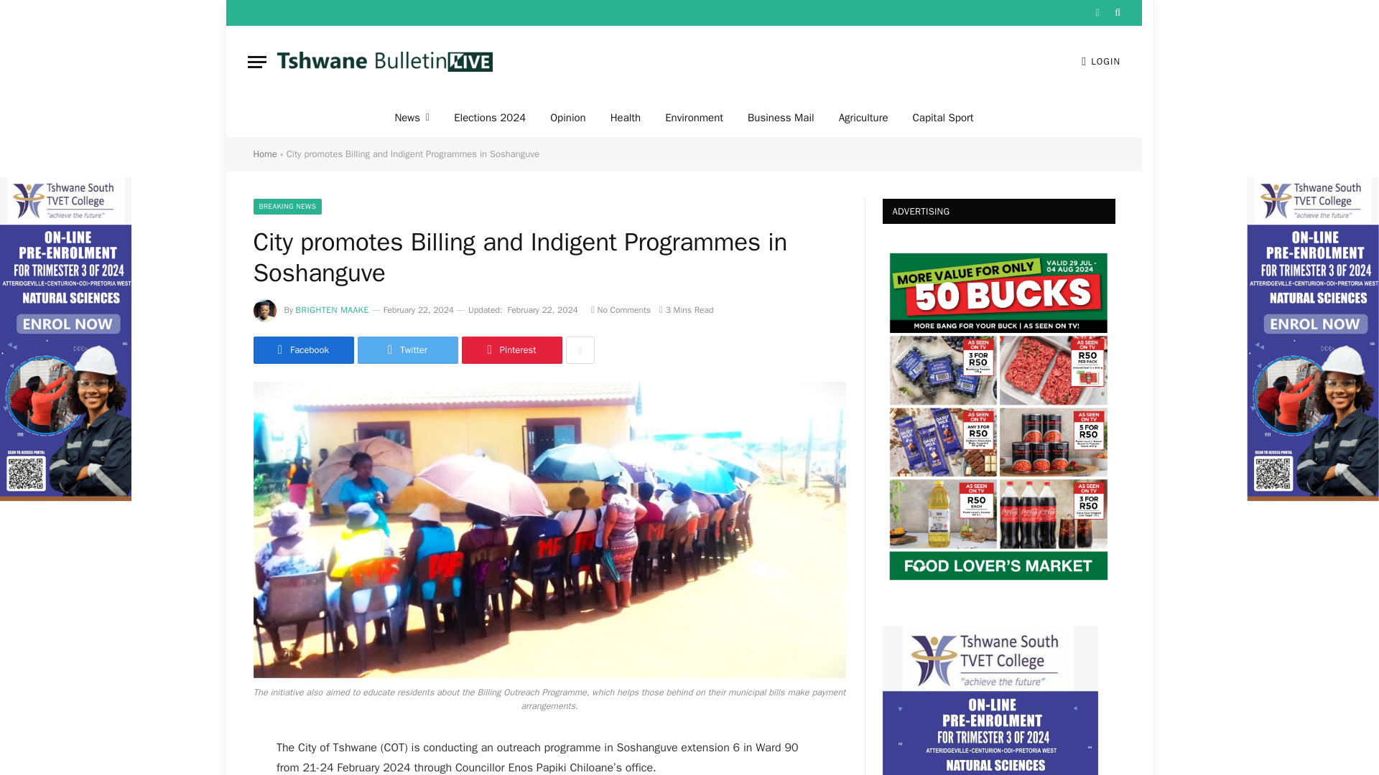 This screenshot has width=1379, height=775. What do you see at coordinates (411, 118) in the screenshot?
I see `News` at bounding box center [411, 118].